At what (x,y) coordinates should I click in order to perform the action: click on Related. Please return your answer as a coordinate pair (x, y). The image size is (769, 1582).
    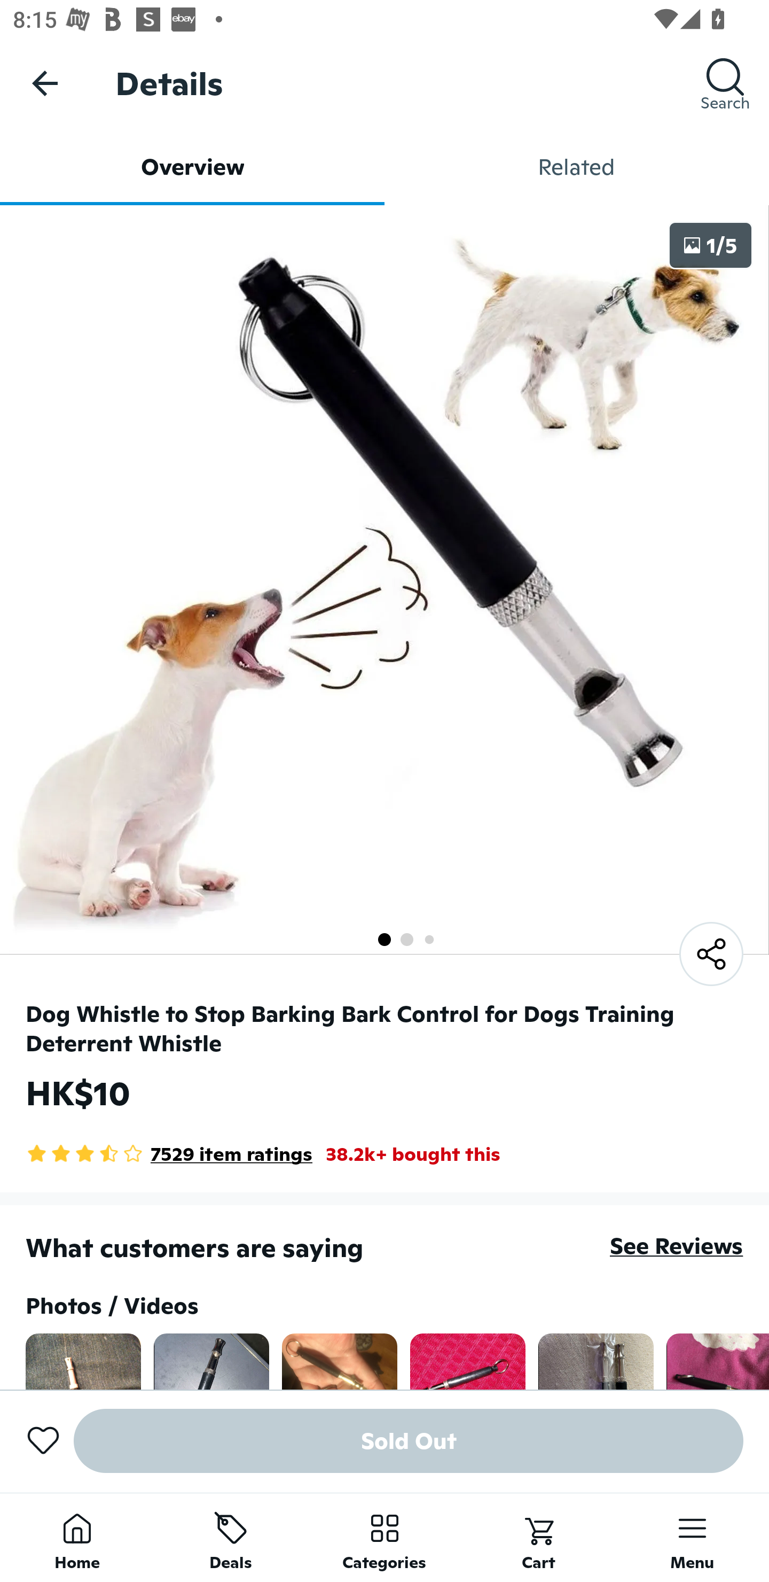
    Looking at the image, I should click on (577, 167).